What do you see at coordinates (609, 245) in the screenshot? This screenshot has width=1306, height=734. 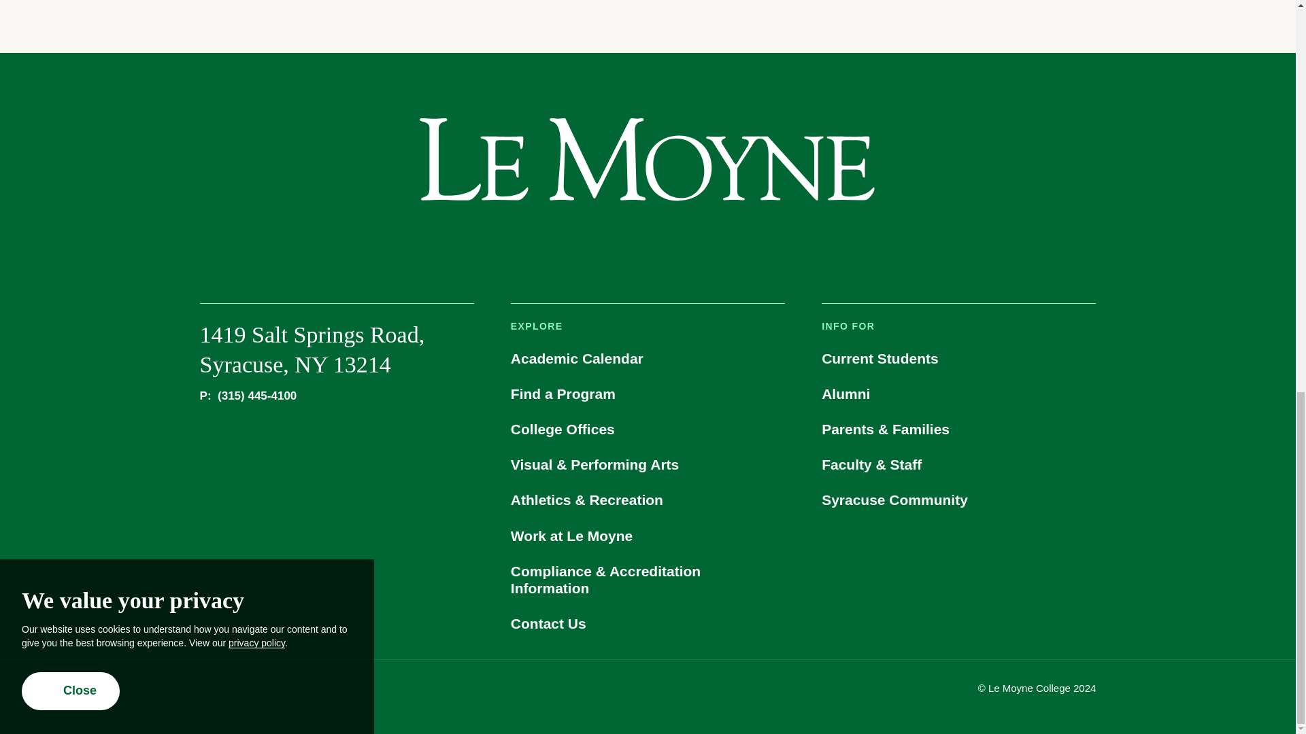 I see `Twitter` at bounding box center [609, 245].